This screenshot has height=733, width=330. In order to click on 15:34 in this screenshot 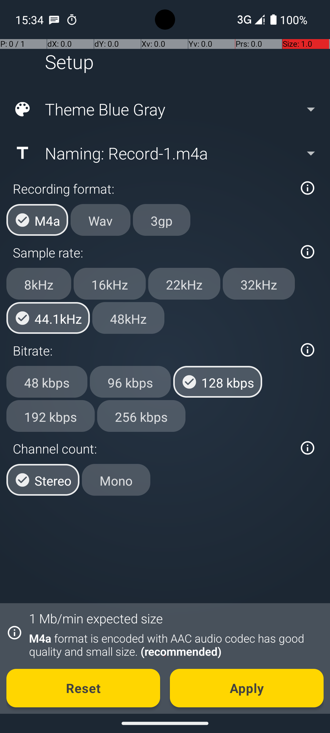, I will do `click(30, 20)`.